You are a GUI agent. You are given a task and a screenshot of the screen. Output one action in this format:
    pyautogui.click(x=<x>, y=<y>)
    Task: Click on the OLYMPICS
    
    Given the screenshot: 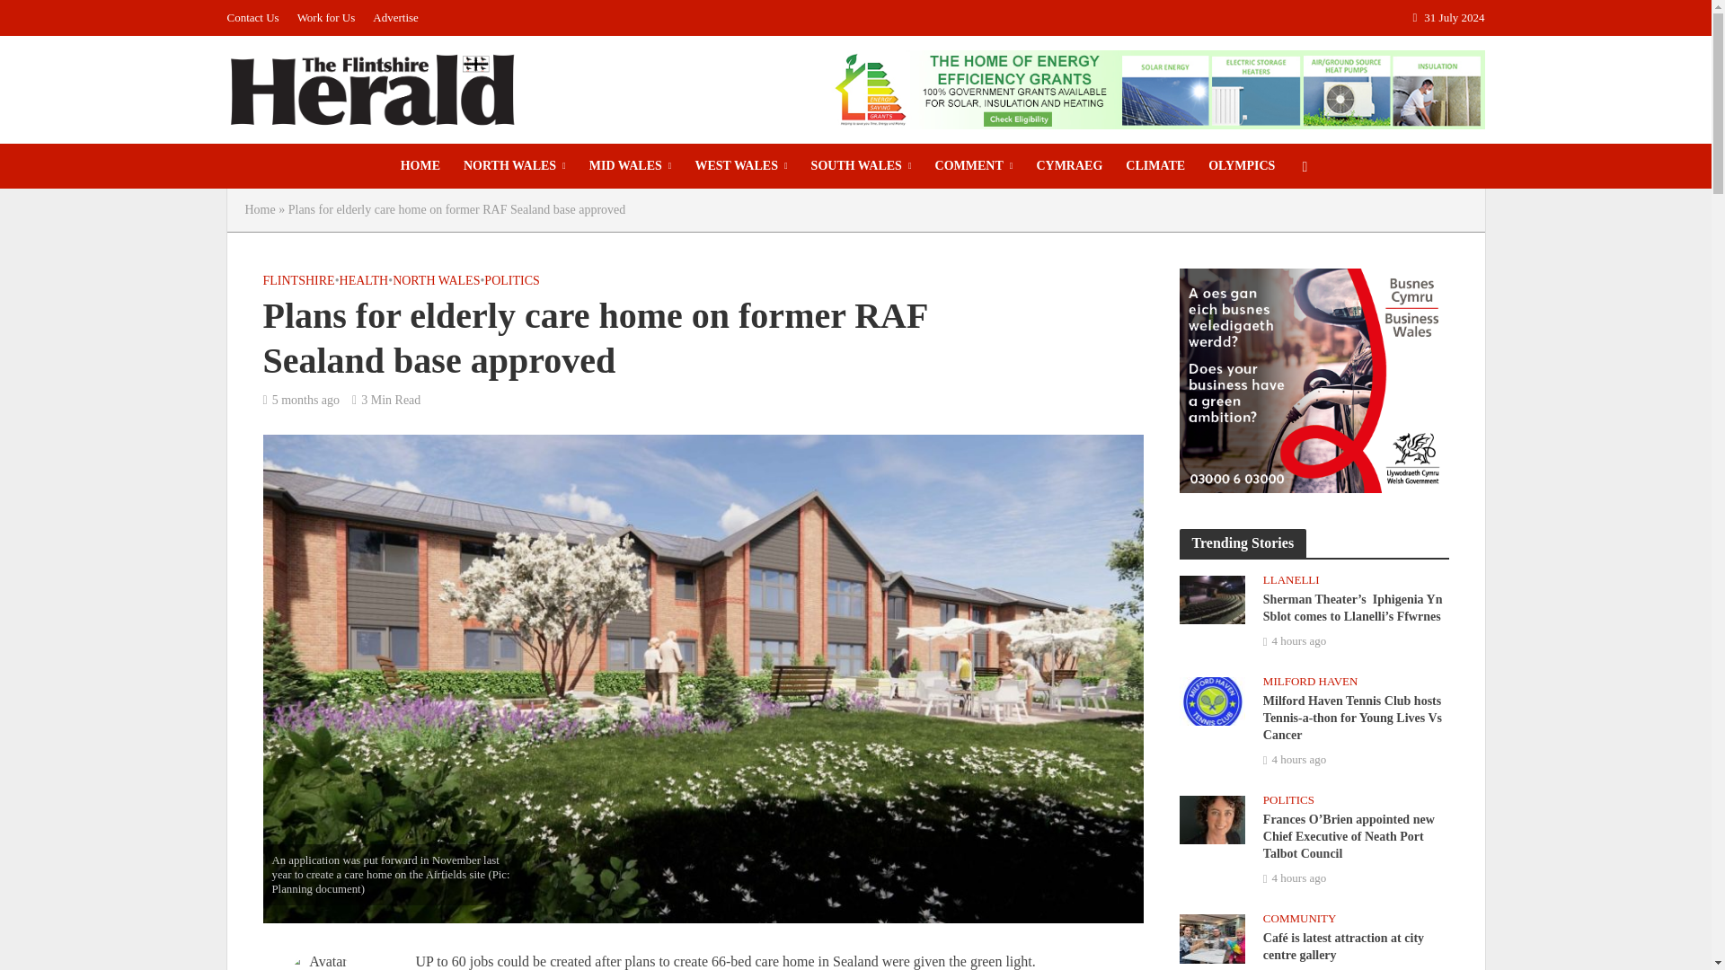 What is the action you would take?
    pyautogui.click(x=1242, y=165)
    